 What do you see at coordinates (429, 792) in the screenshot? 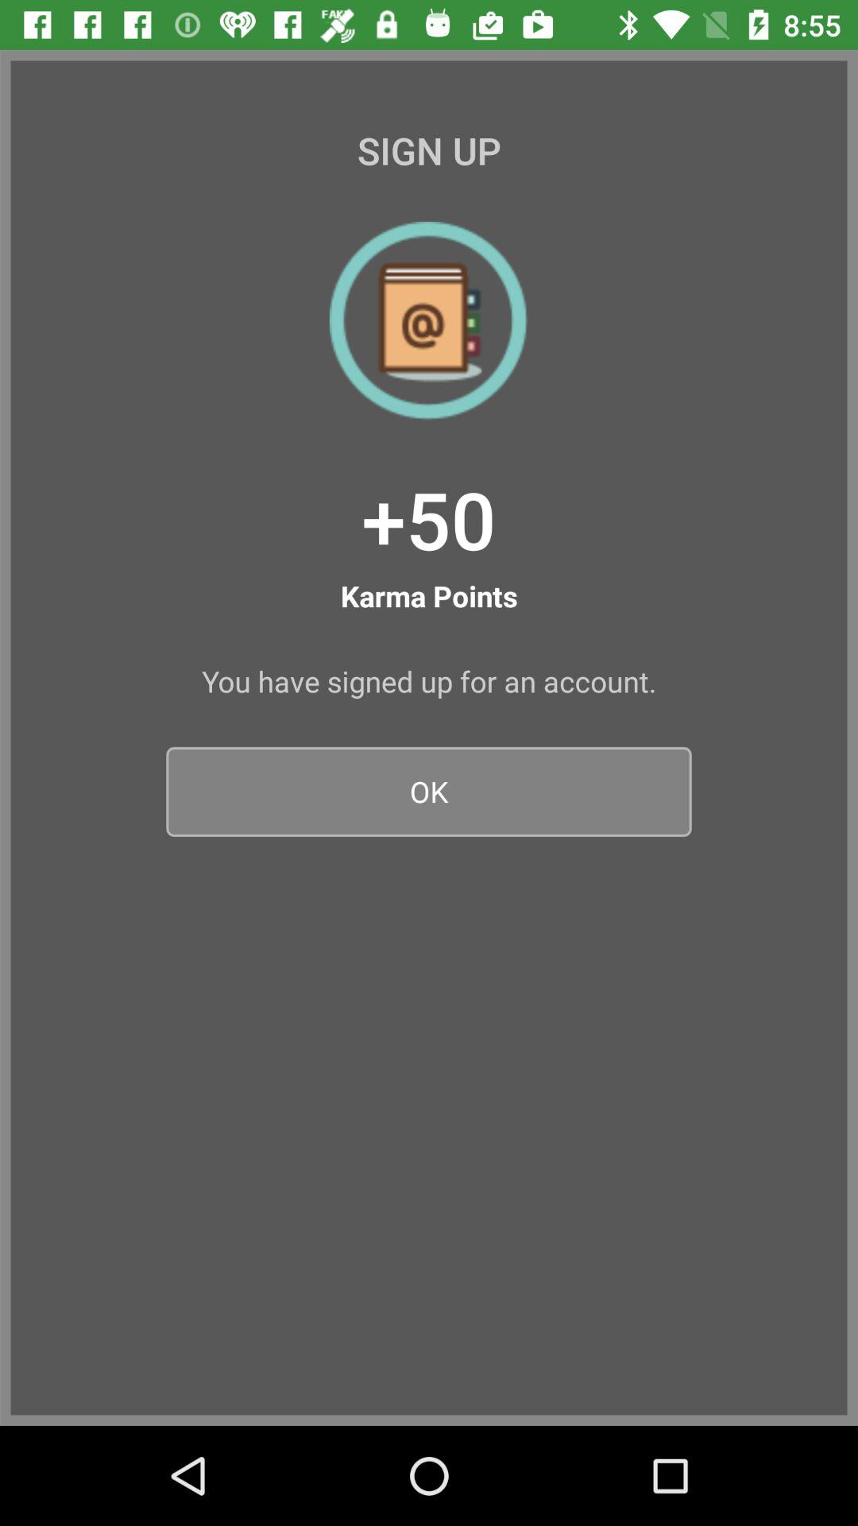
I see `flip to the ok item` at bounding box center [429, 792].